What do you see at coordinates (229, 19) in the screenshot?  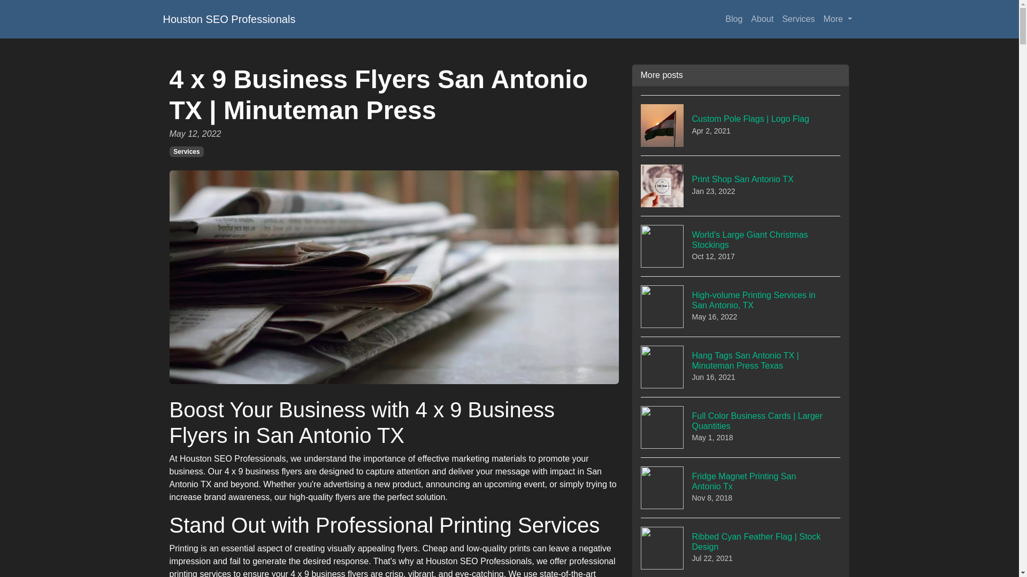 I see `Services` at bounding box center [229, 19].